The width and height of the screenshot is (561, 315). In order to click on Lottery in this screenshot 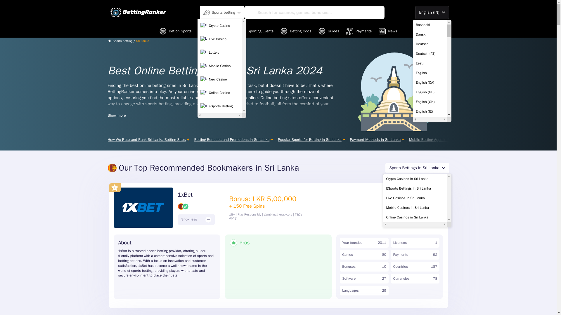, I will do `click(220, 52)`.